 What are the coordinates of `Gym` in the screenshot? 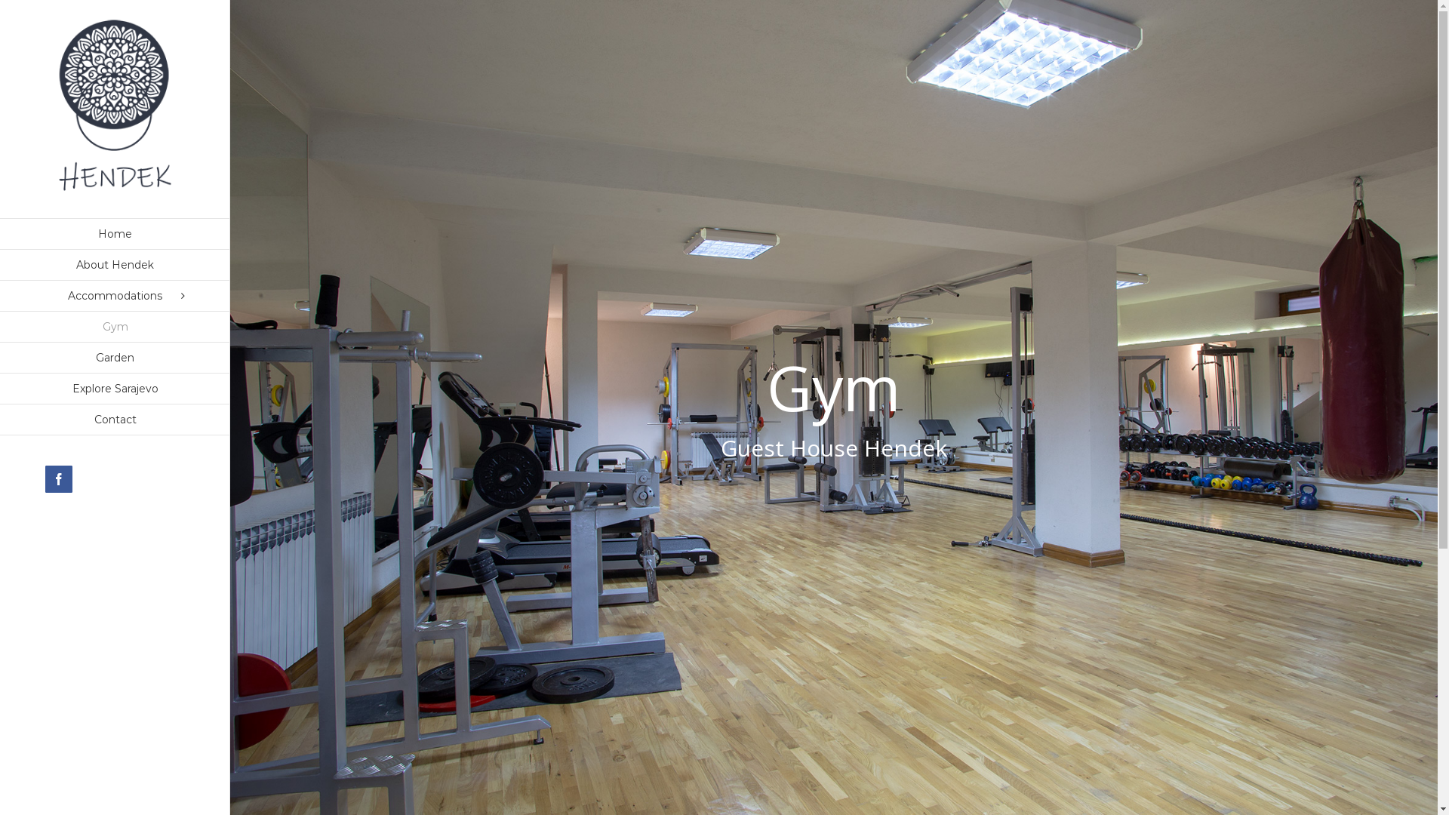 It's located at (115, 328).